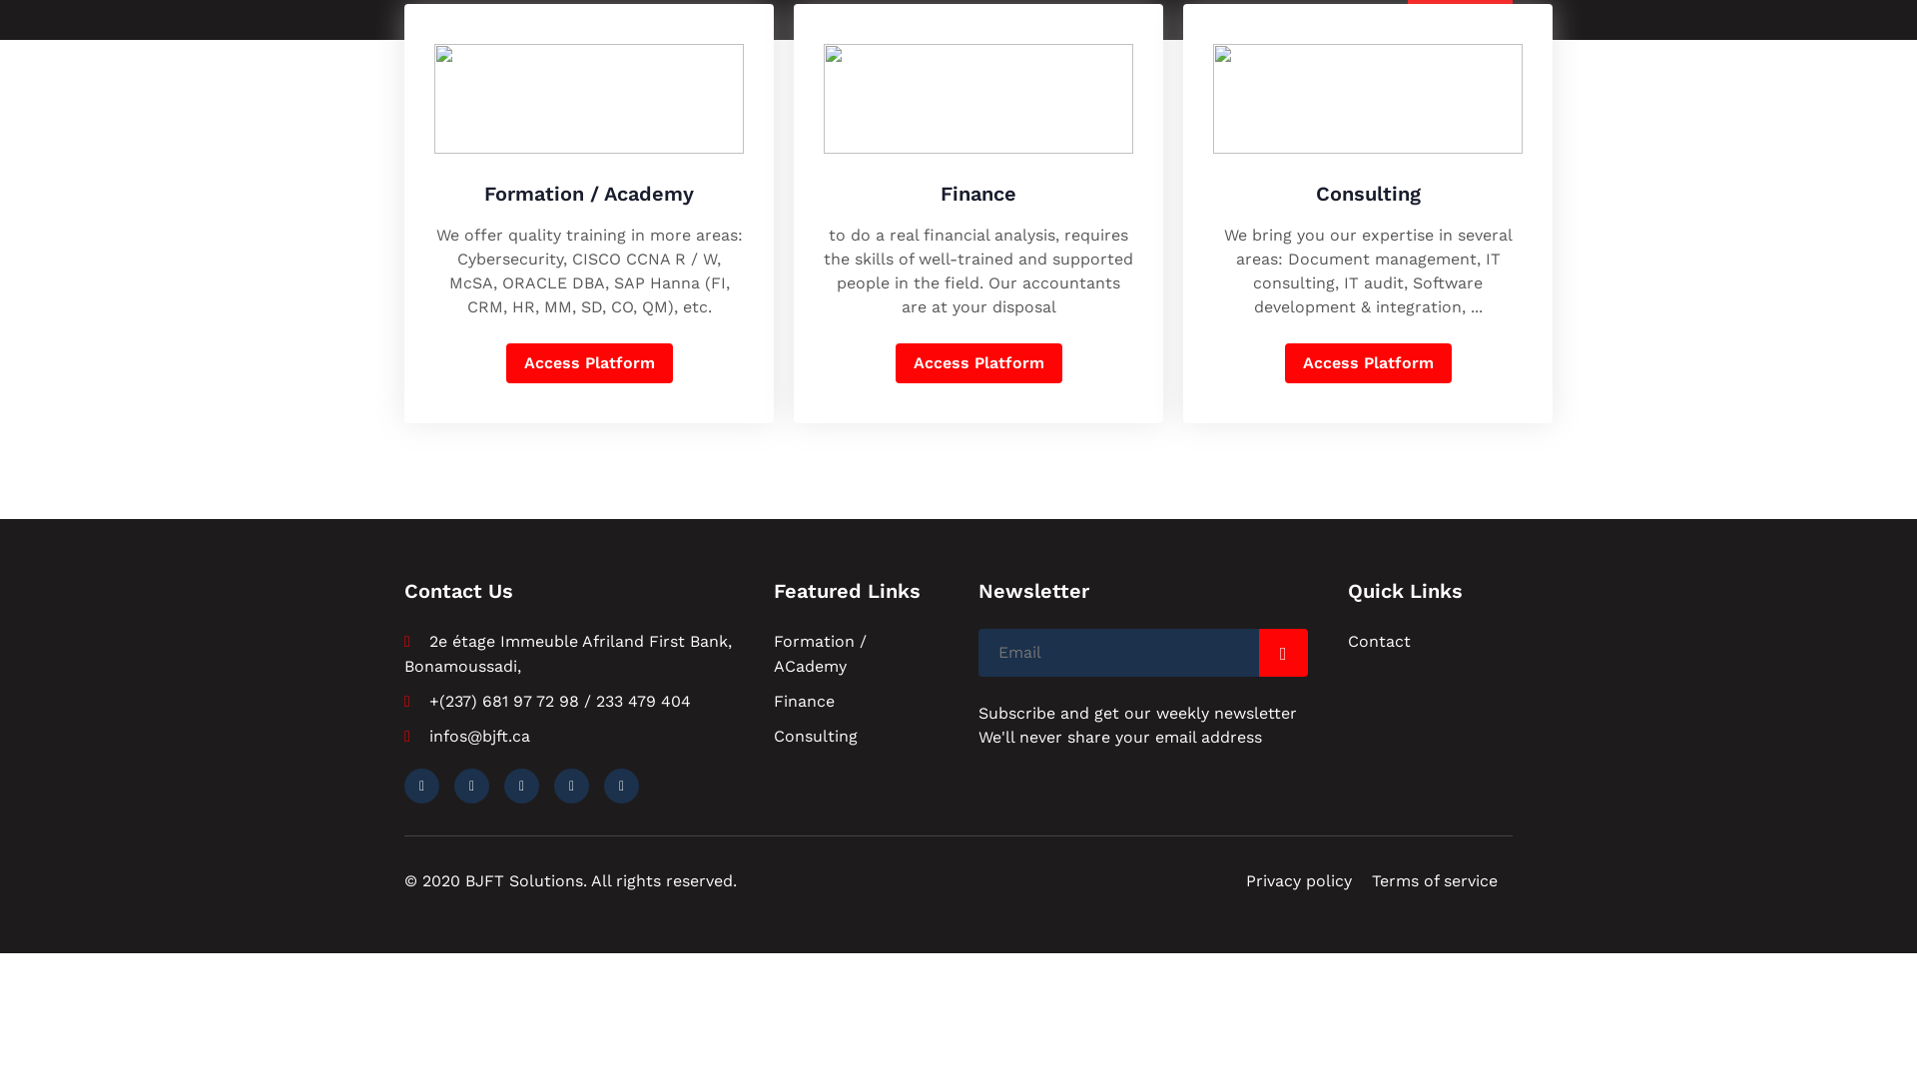  What do you see at coordinates (1380, 641) in the screenshot?
I see `Contact` at bounding box center [1380, 641].